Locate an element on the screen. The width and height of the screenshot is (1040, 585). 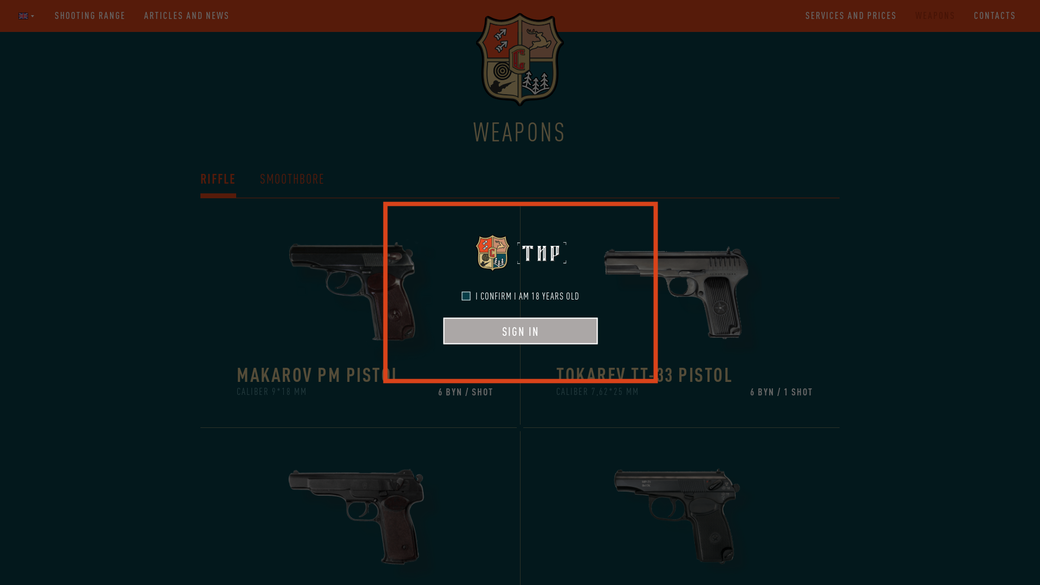
SMOOTHBORE is located at coordinates (292, 184).